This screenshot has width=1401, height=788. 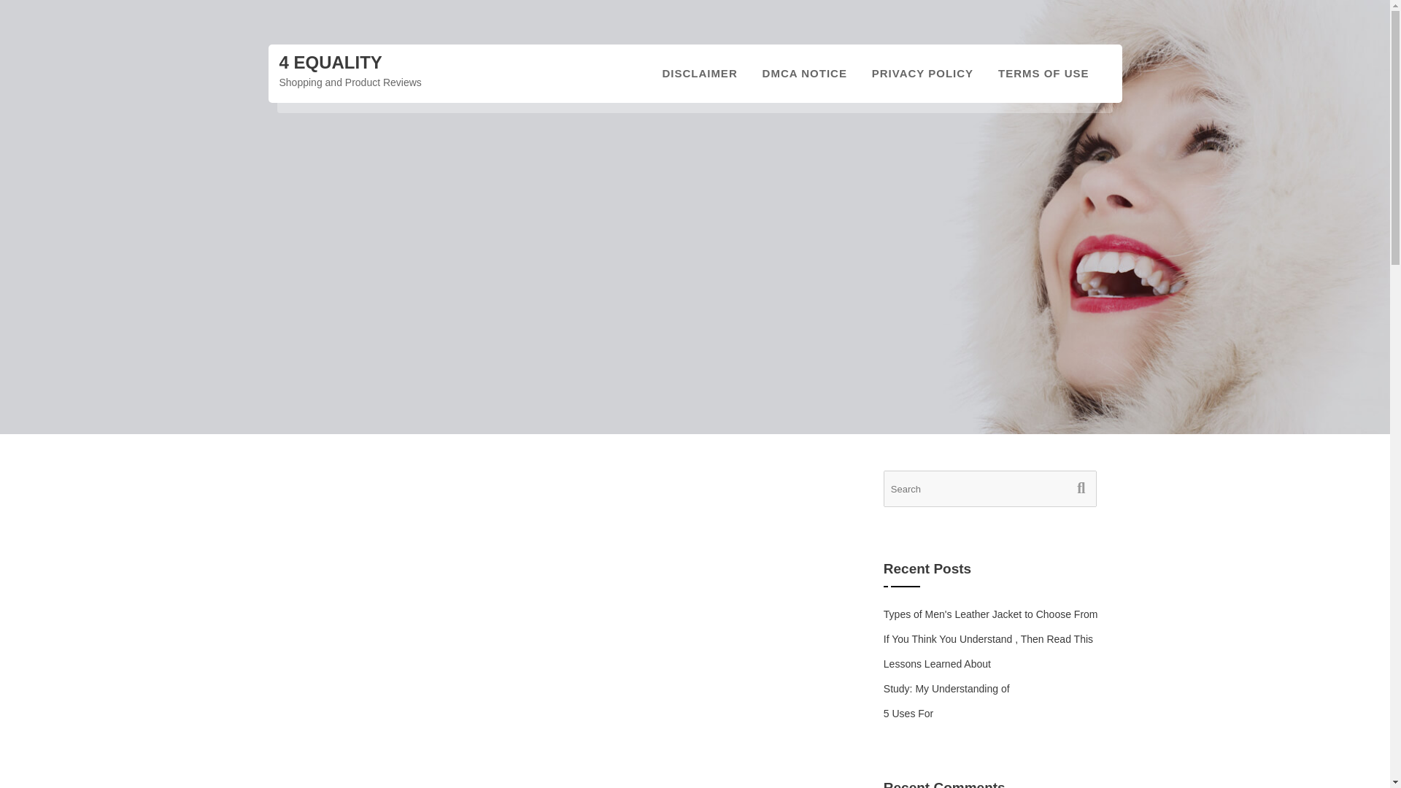 I want to click on DMCA NOTICE, so click(x=804, y=73).